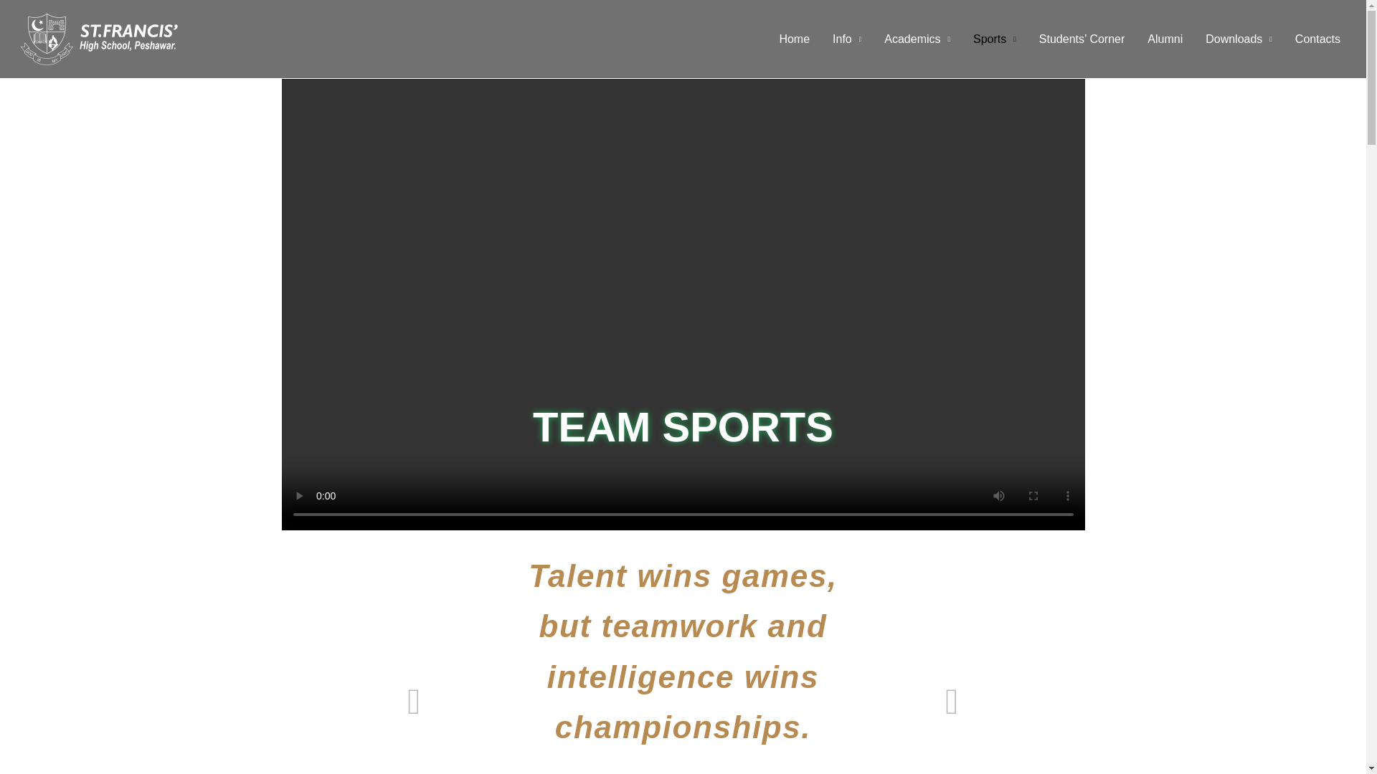  Describe the element at coordinates (1165, 39) in the screenshot. I see `Alumni` at that location.